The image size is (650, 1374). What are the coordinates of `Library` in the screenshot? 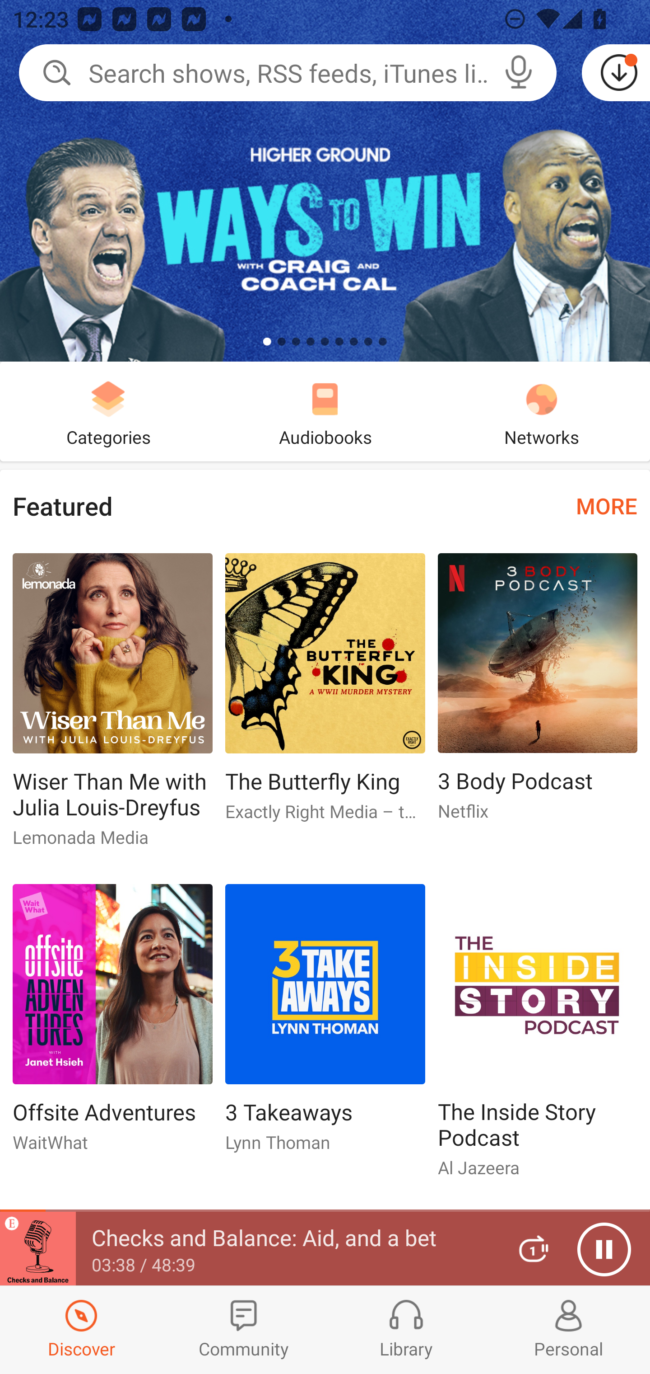 It's located at (406, 1330).